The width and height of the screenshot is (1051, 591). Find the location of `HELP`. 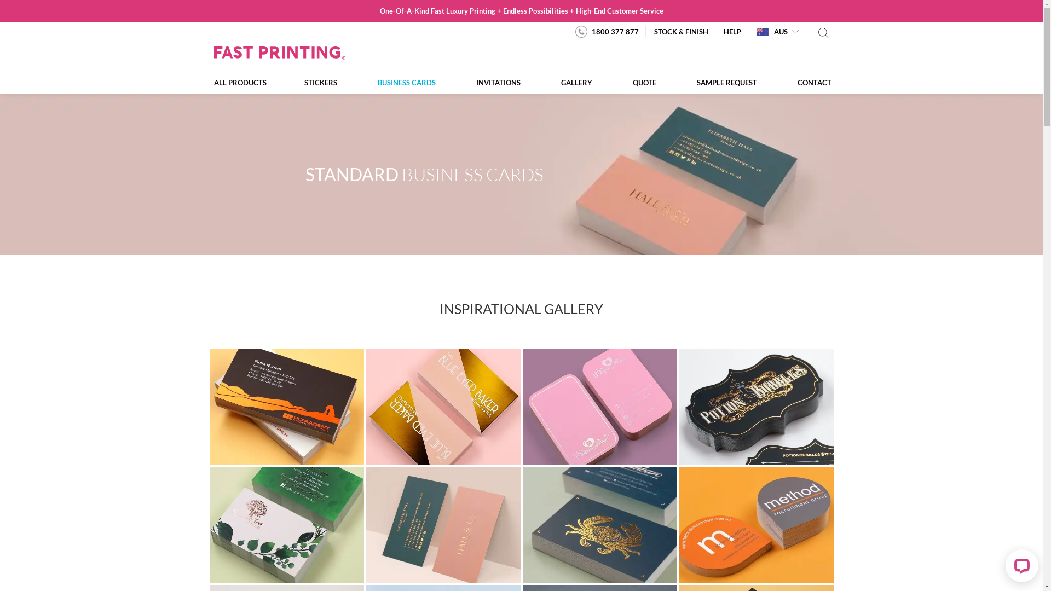

HELP is located at coordinates (732, 32).